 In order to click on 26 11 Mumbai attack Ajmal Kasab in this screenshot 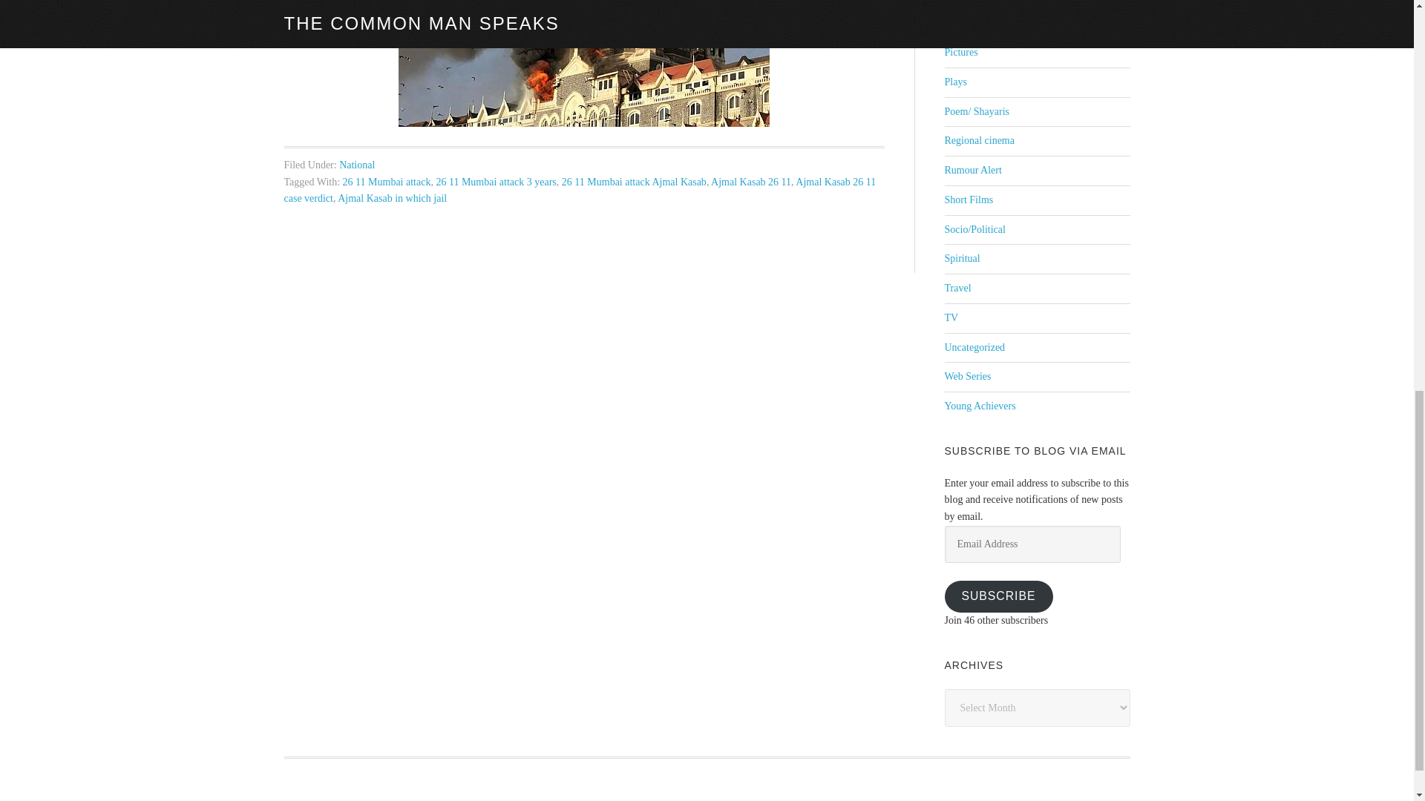, I will do `click(634, 181)`.